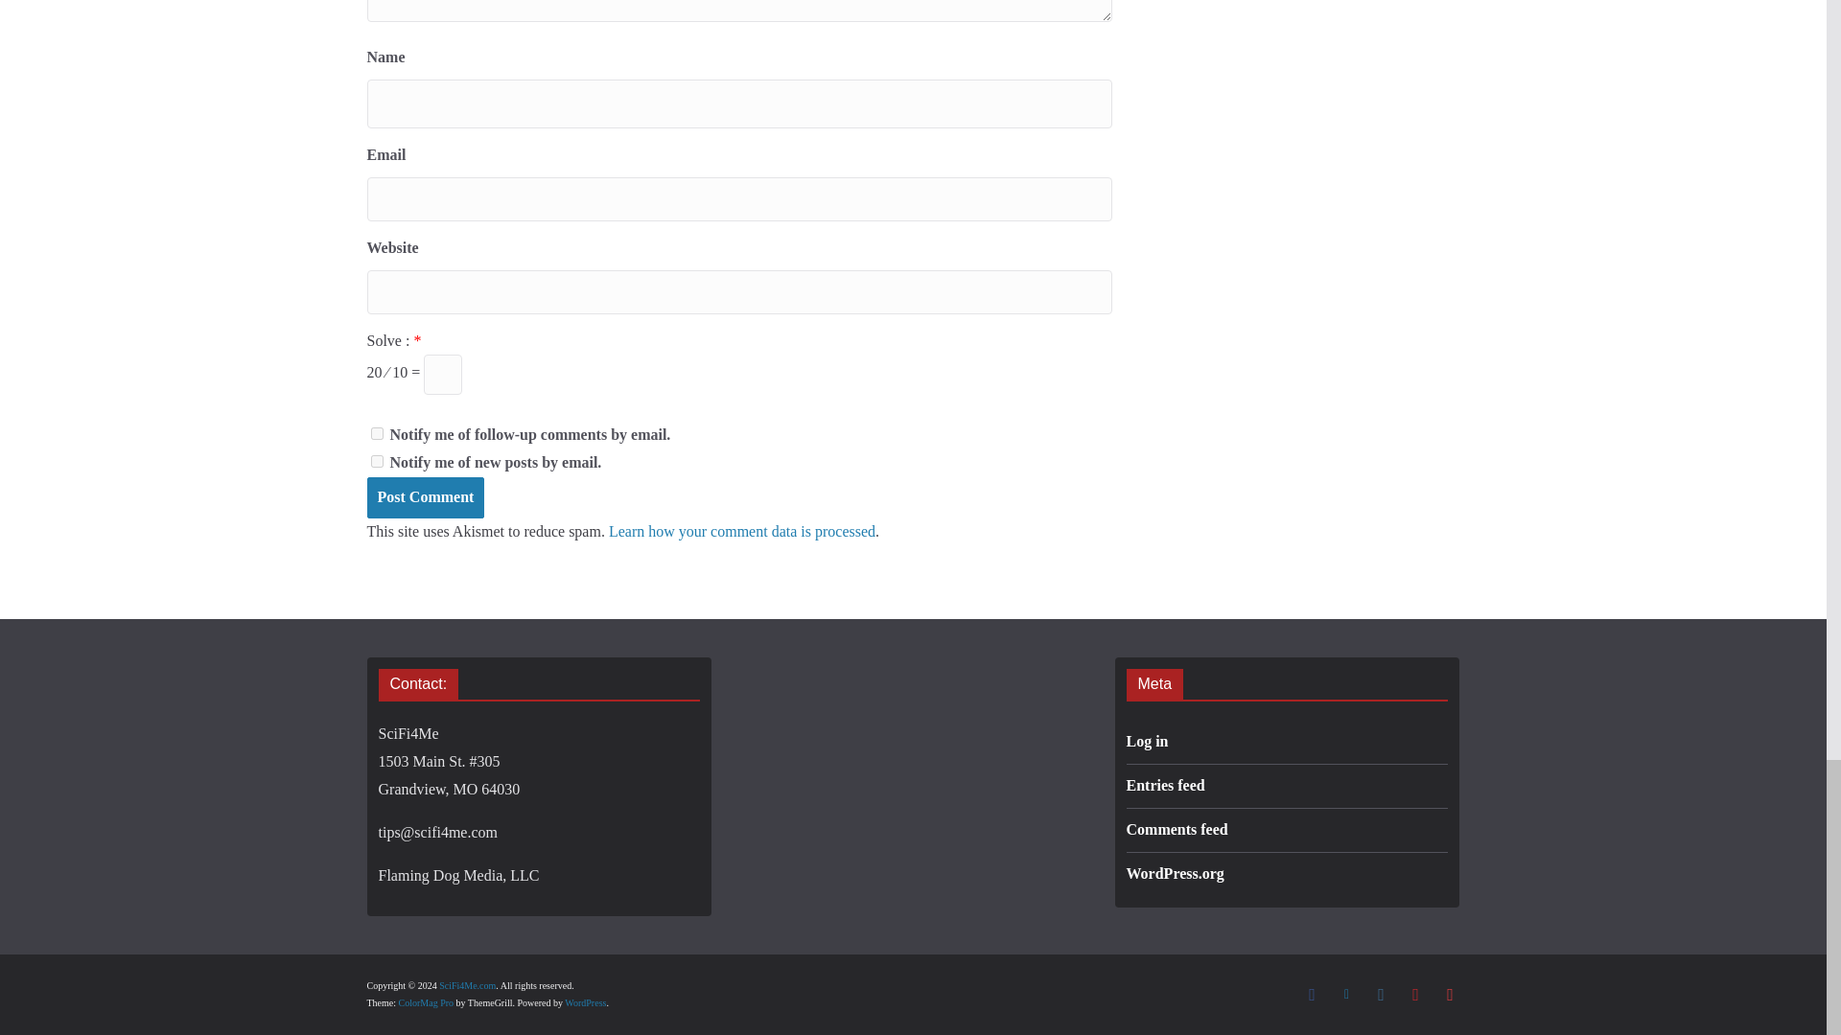  I want to click on Post Comment, so click(425, 497).